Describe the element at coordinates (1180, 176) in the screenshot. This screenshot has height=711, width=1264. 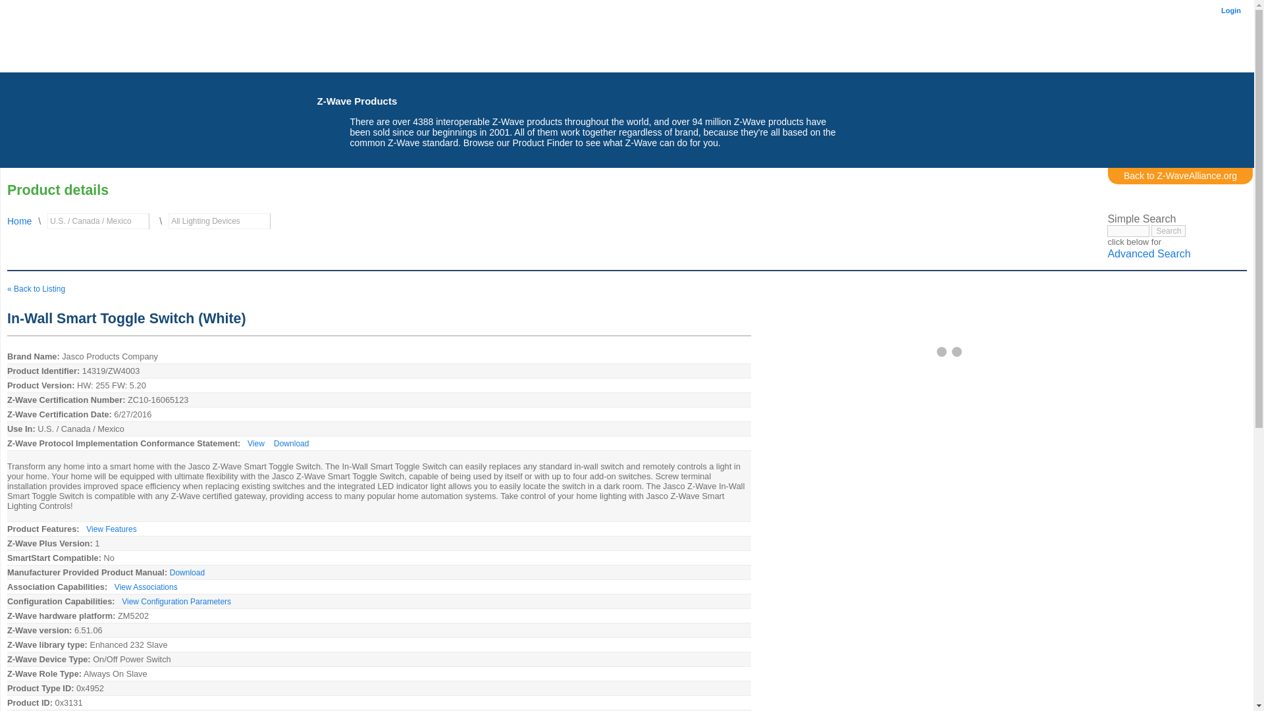
I see `Back to Z-WaveAlliance.org` at that location.